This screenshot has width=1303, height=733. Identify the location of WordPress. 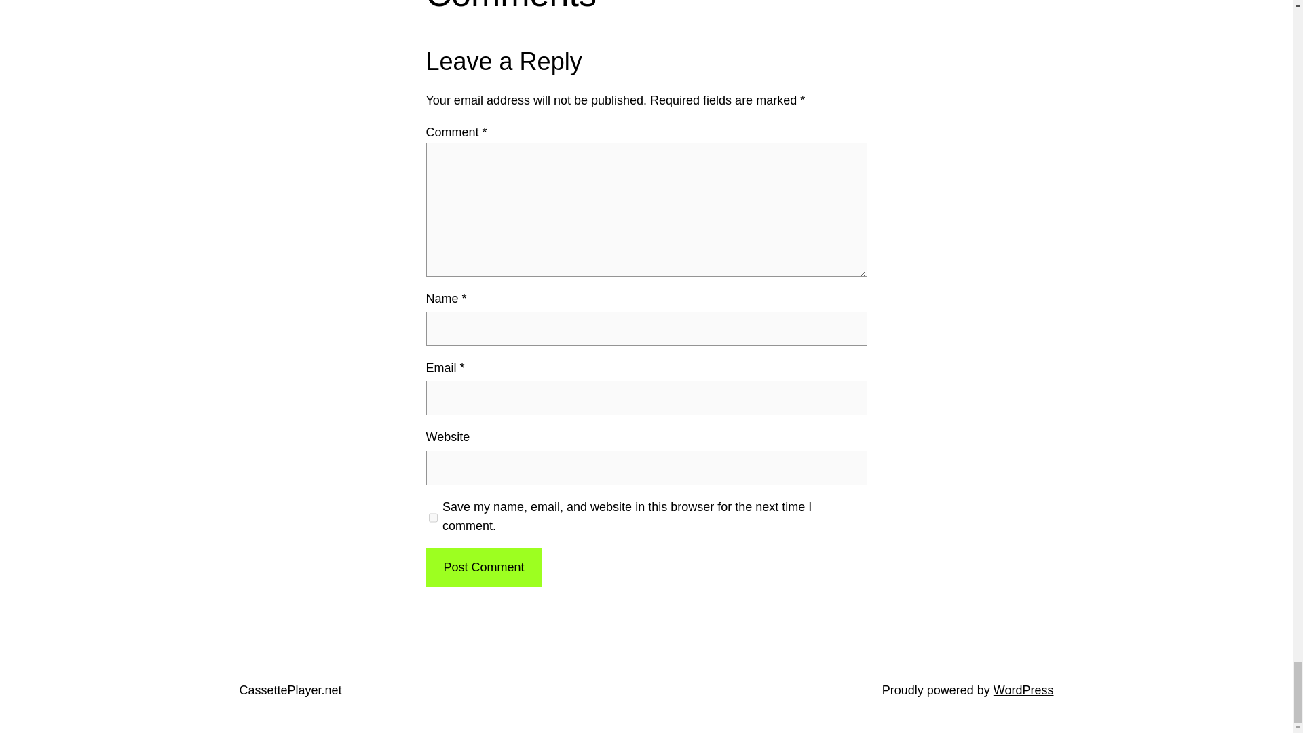
(1023, 690).